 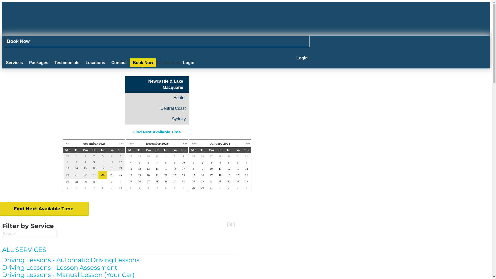 I want to click on 4, so click(x=157, y=188).